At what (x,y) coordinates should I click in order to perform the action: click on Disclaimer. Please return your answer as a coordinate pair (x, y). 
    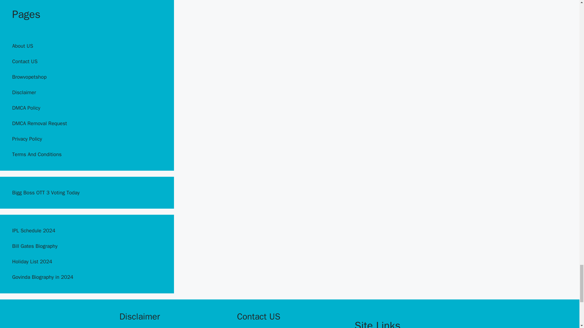
    Looking at the image, I should click on (24, 92).